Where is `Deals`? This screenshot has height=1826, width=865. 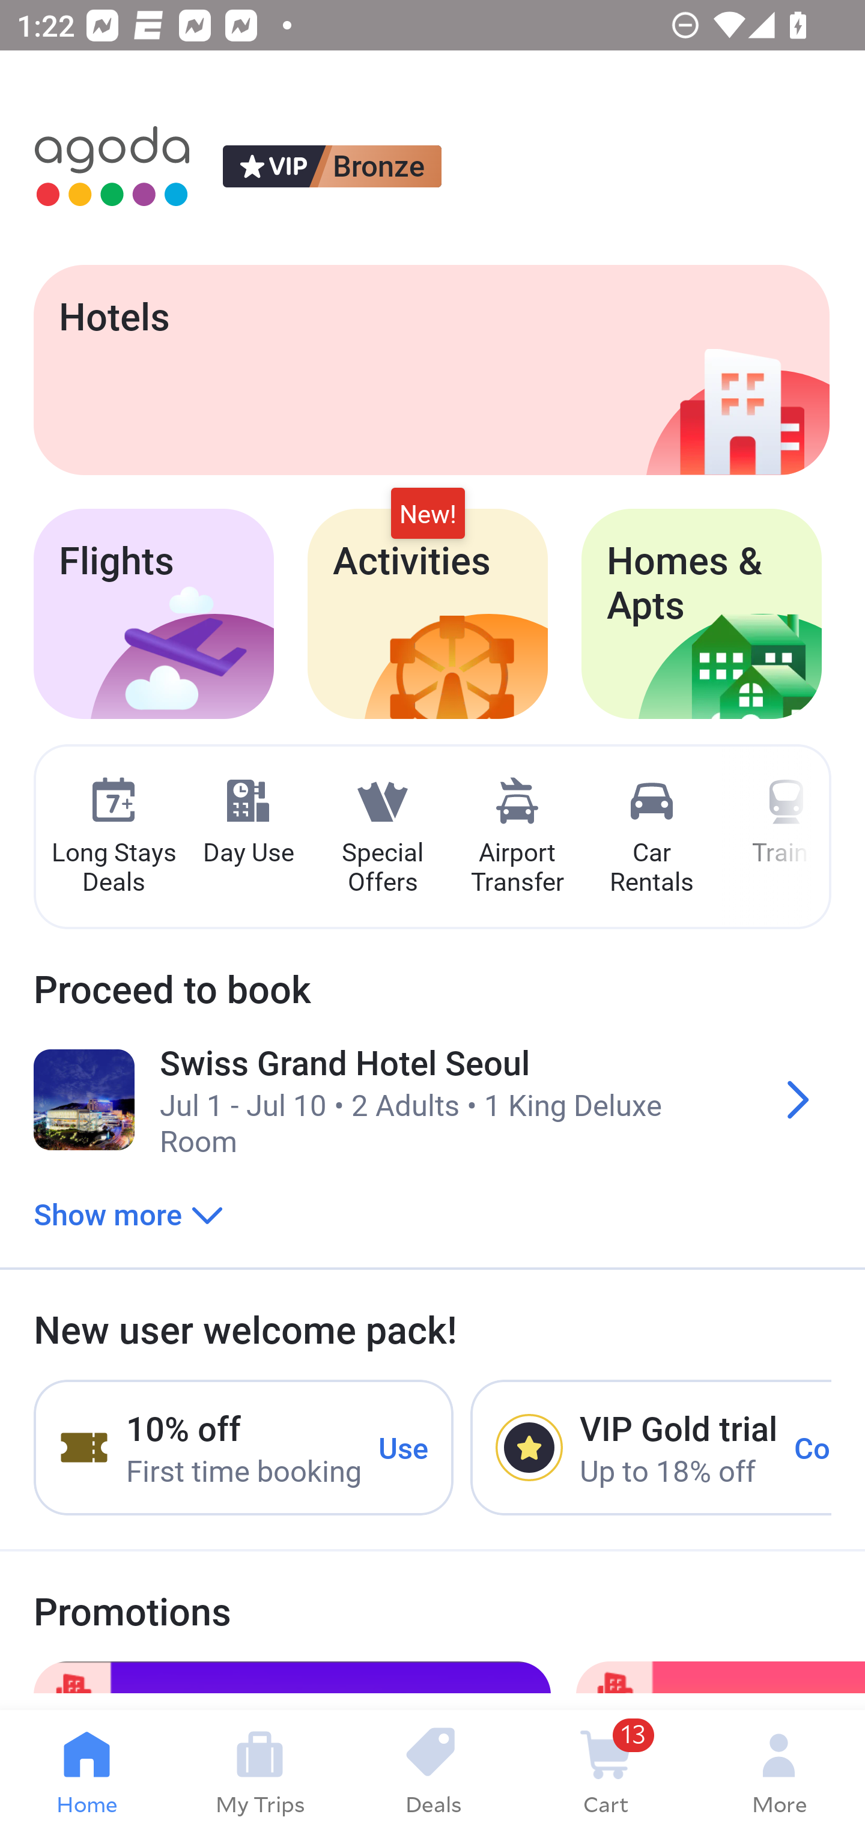 Deals is located at coordinates (432, 1768).